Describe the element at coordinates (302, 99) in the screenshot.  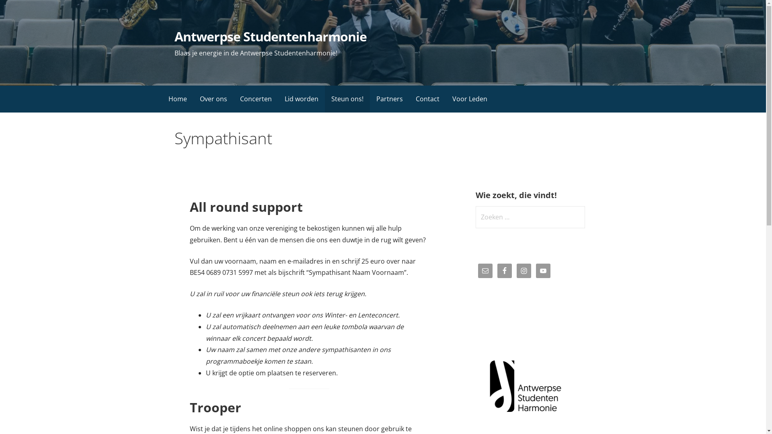
I see `Lid worden` at that location.